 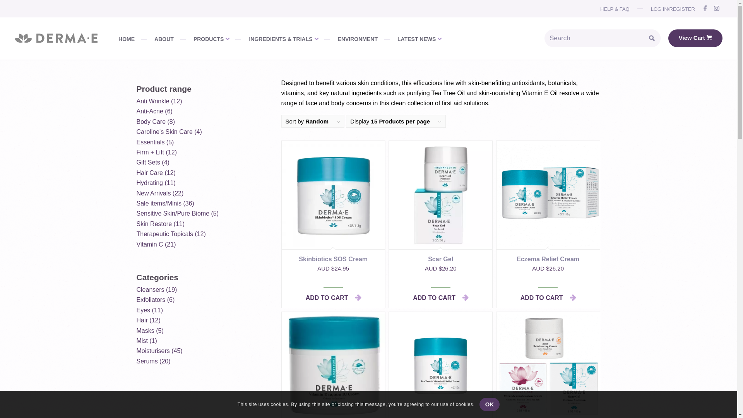 What do you see at coordinates (142, 320) in the screenshot?
I see `Hair` at bounding box center [142, 320].